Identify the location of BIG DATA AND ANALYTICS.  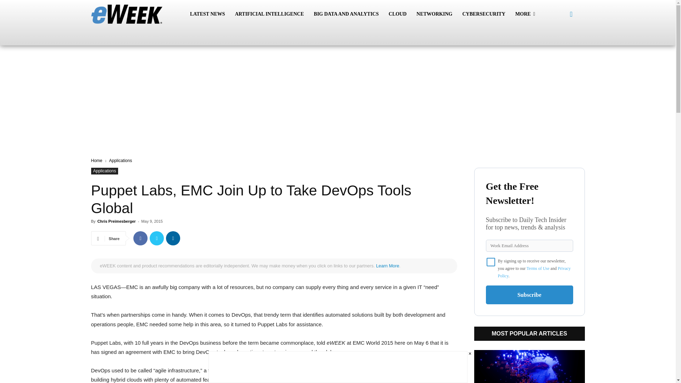
(346, 14).